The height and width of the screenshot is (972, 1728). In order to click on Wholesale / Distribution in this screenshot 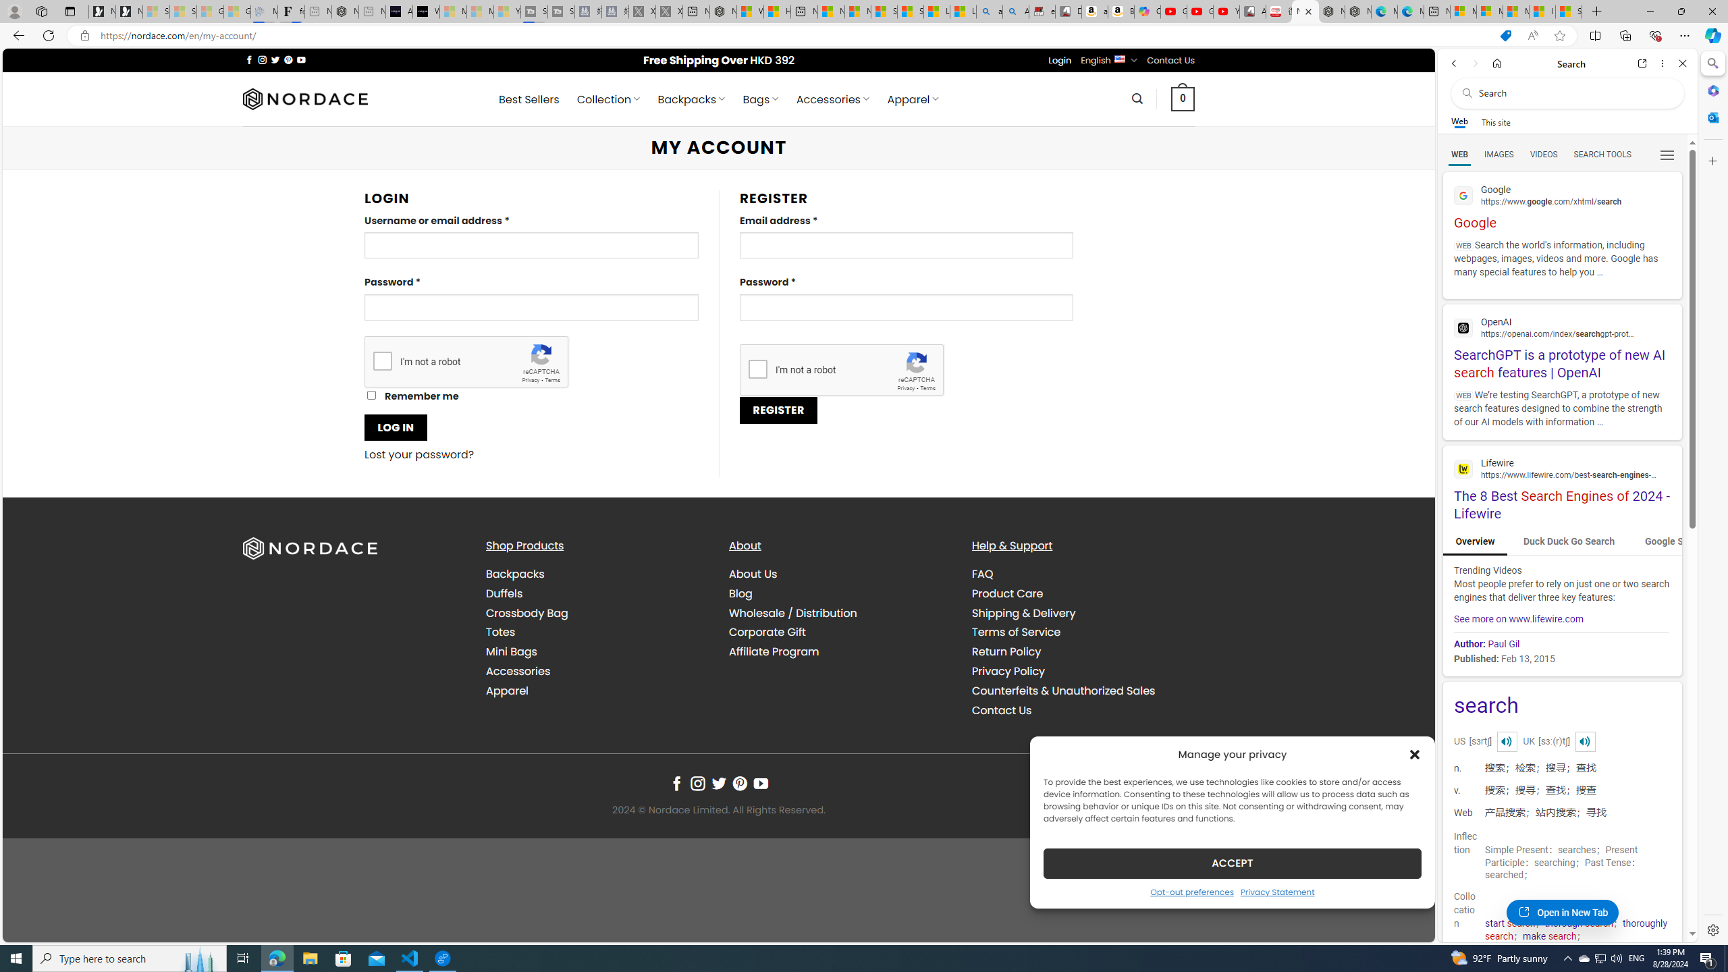, I will do `click(840, 613)`.